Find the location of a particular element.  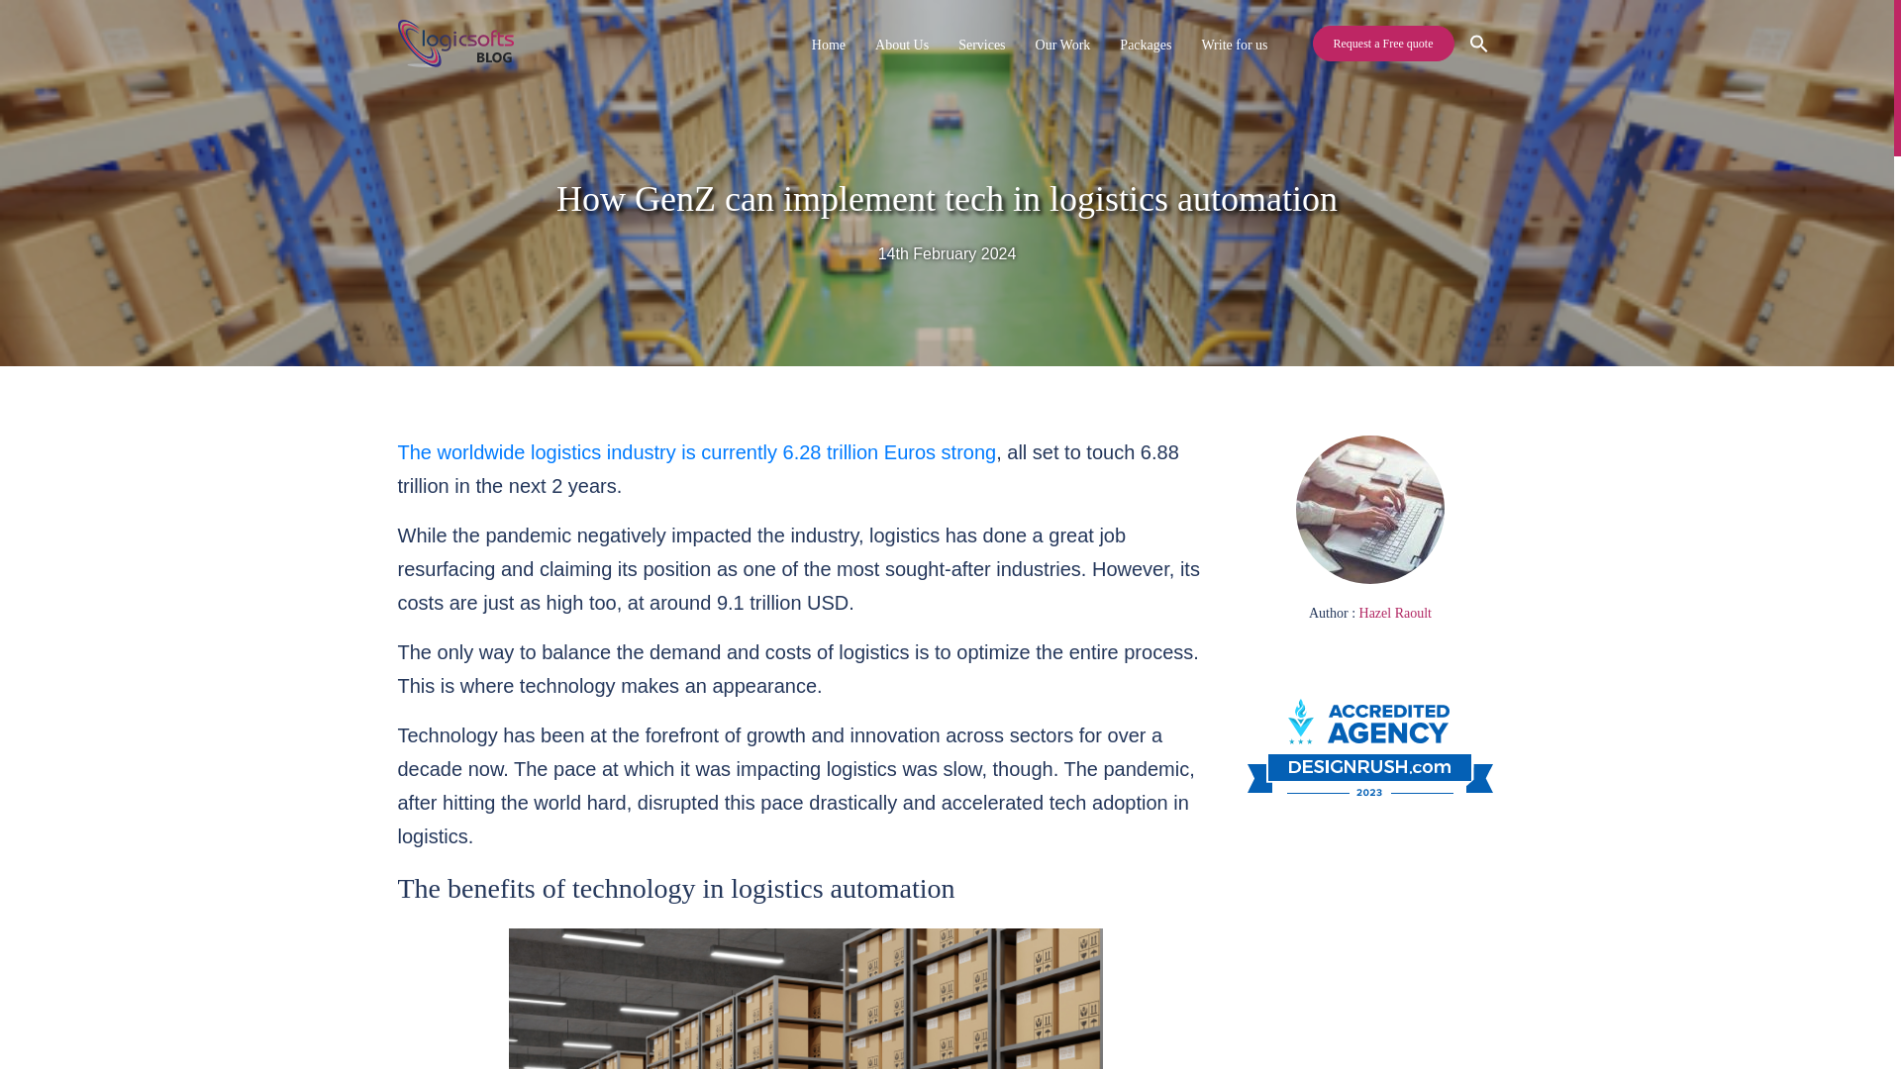

Request a Free quote is located at coordinates (1383, 43).